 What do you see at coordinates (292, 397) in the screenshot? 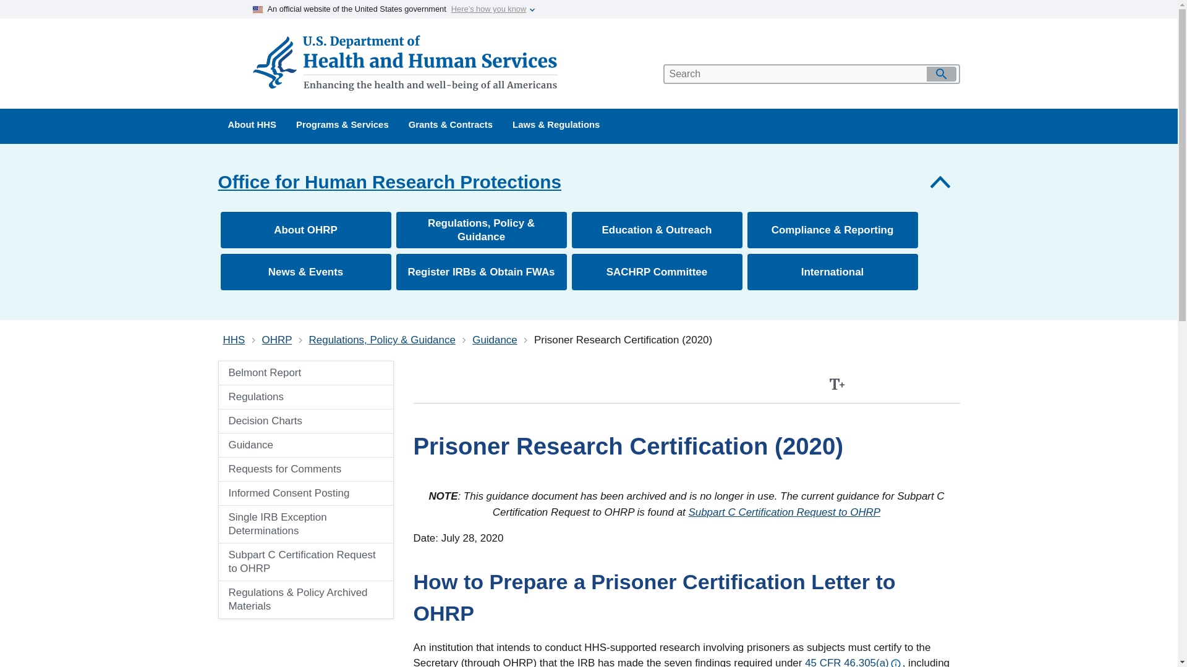
I see `Regulations` at bounding box center [292, 397].